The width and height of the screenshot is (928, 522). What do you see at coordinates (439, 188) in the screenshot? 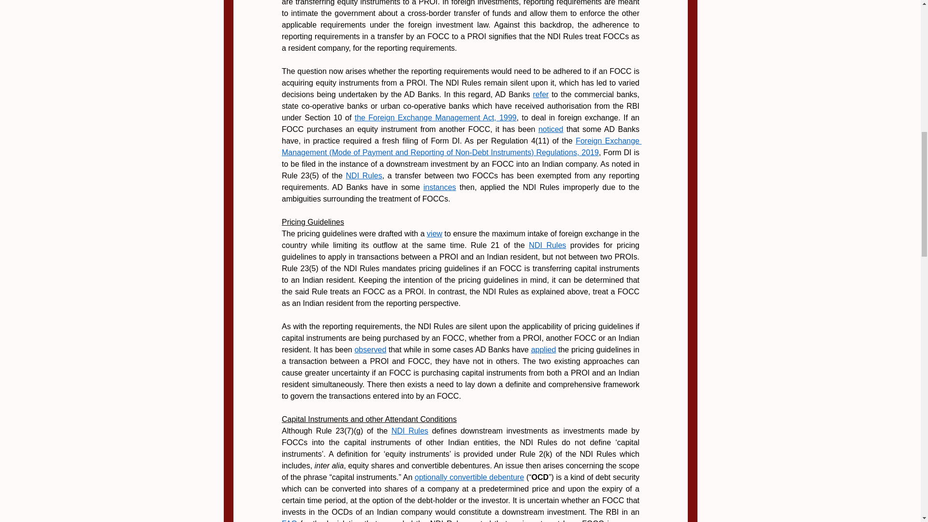
I see `instances` at bounding box center [439, 188].